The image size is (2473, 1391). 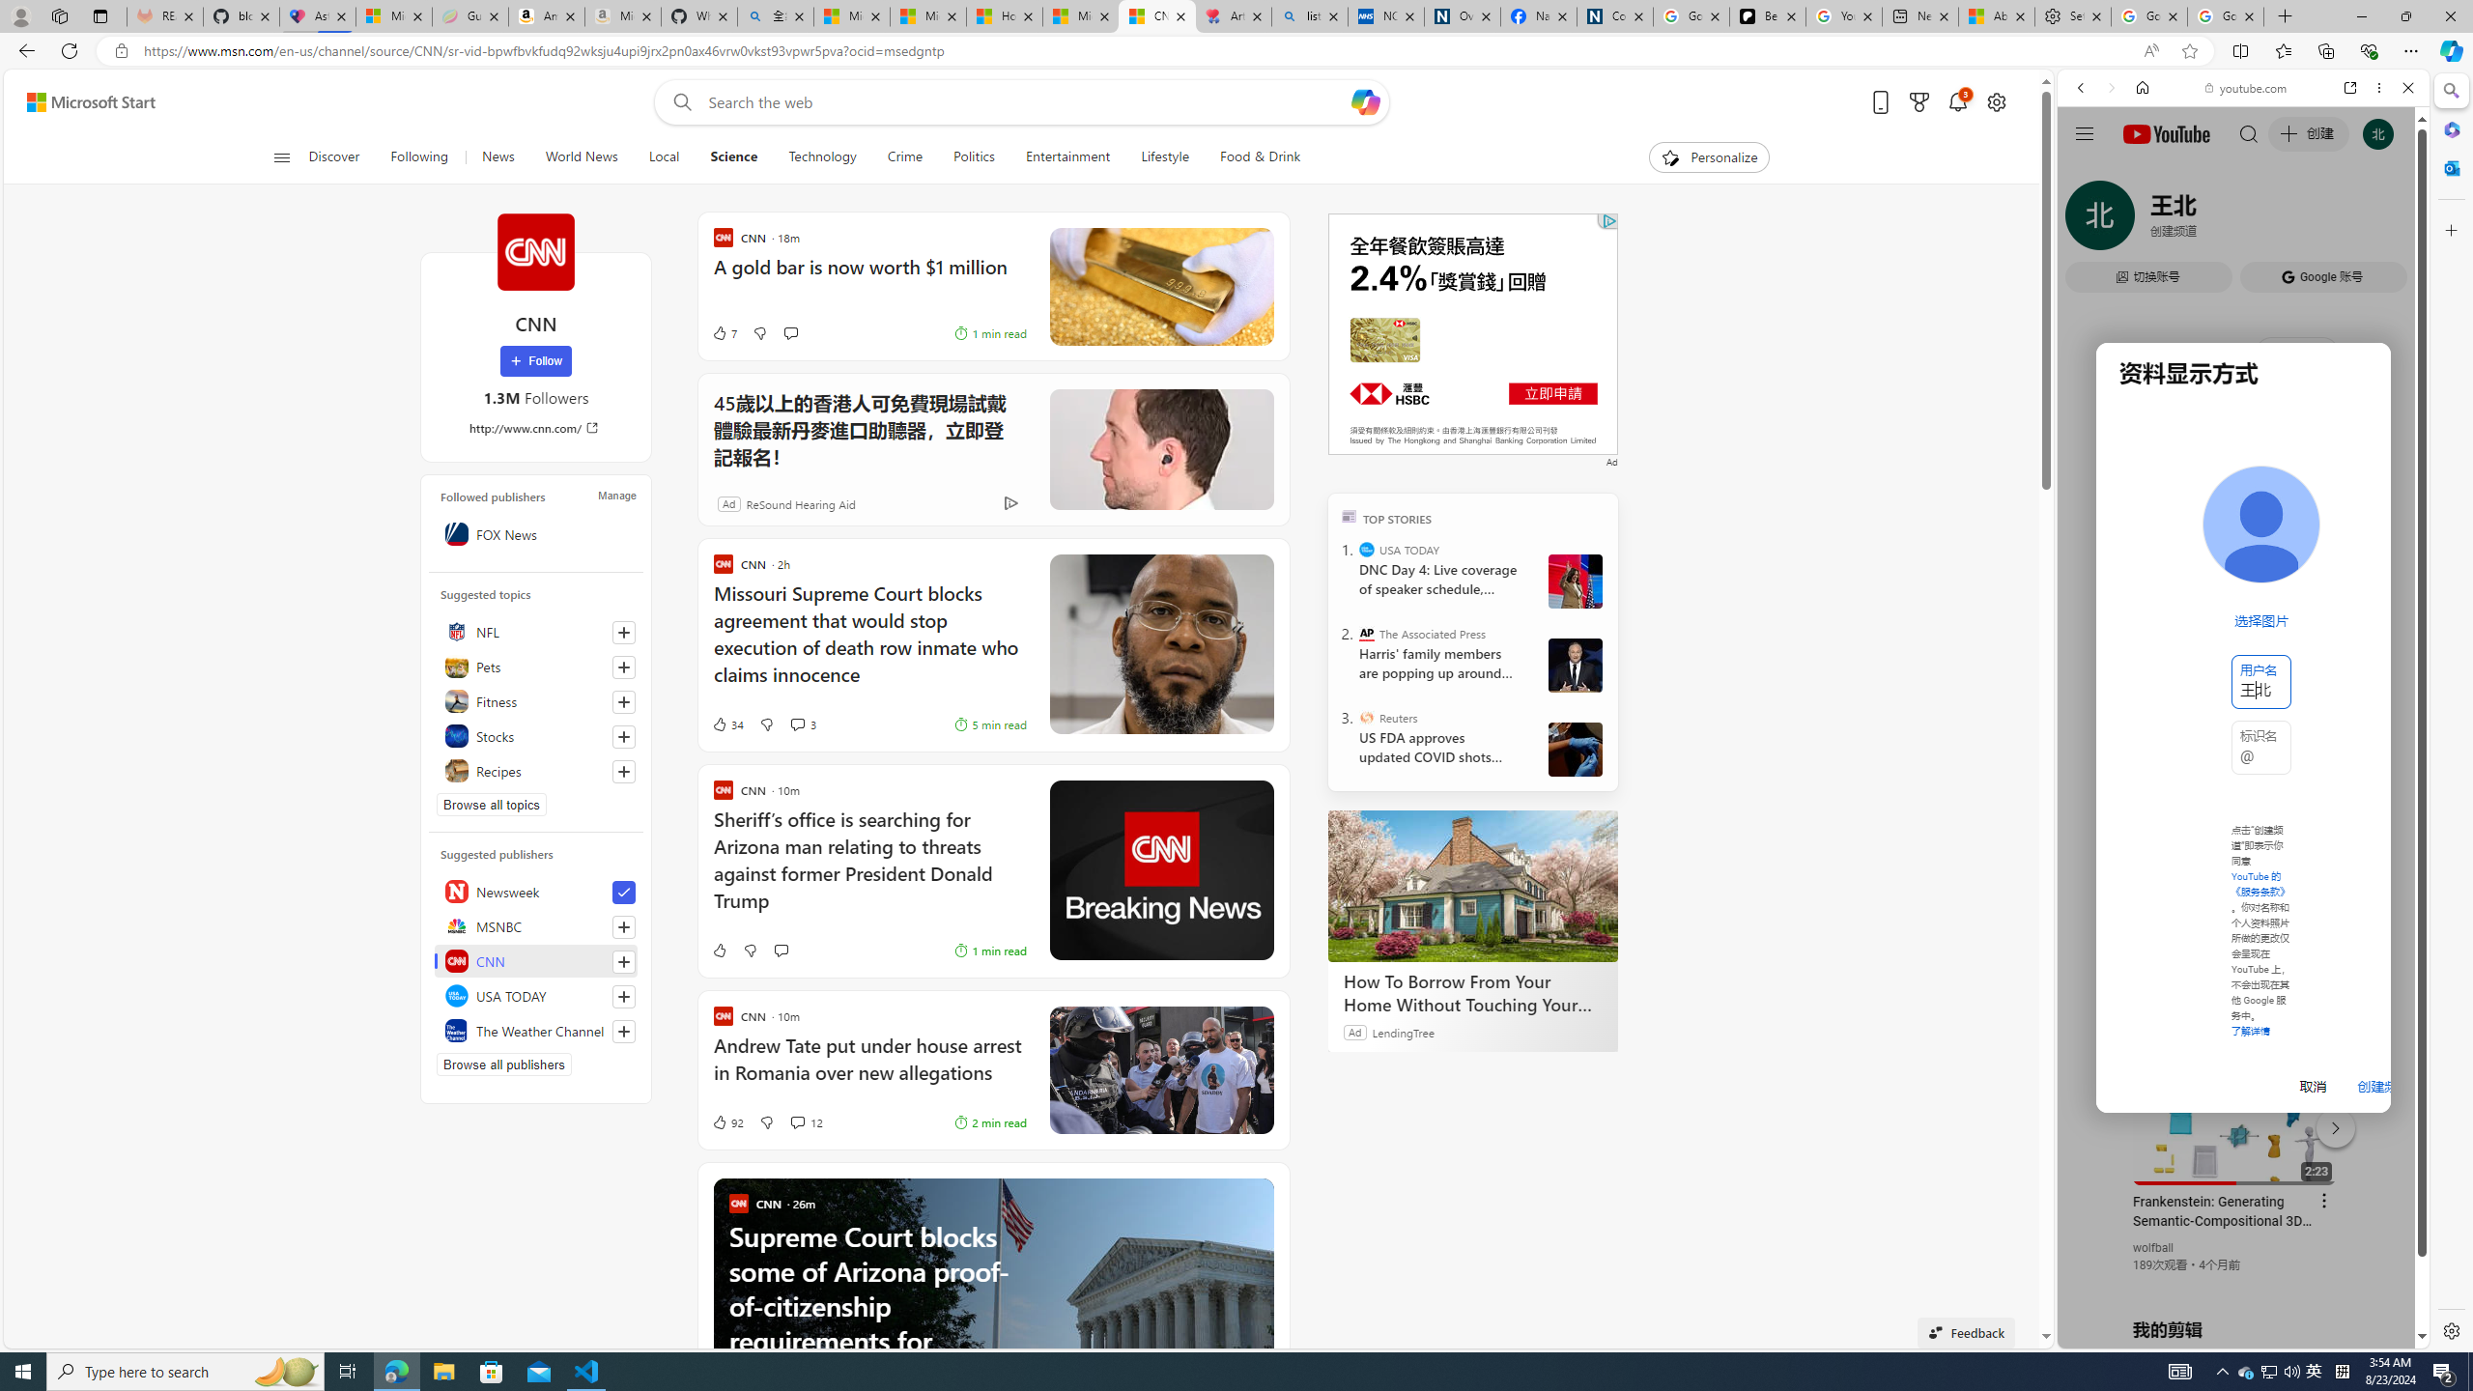 I want to click on CNN - MSN, so click(x=1157, y=16).